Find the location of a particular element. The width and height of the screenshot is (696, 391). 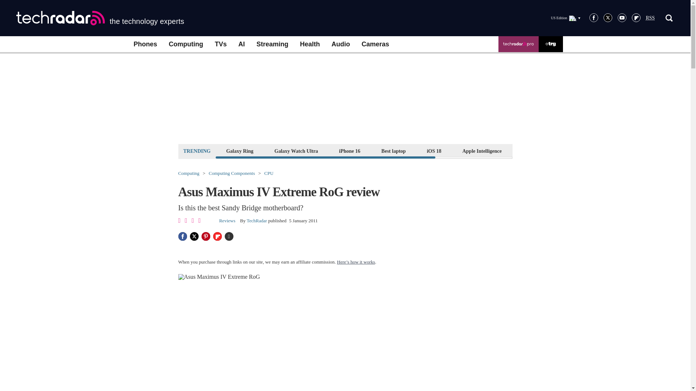

Health is located at coordinates (310, 44).